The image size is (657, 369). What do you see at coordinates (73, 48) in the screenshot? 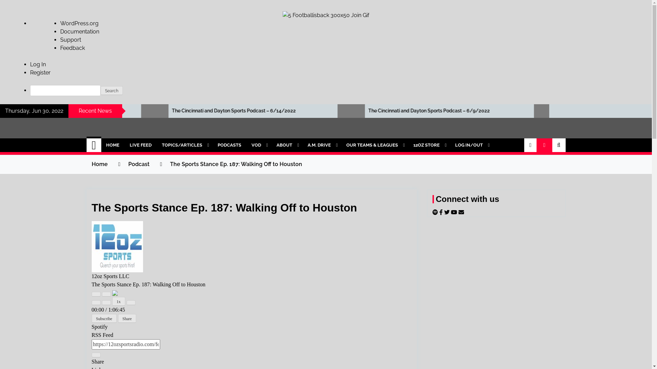
I see `Feedback` at bounding box center [73, 48].